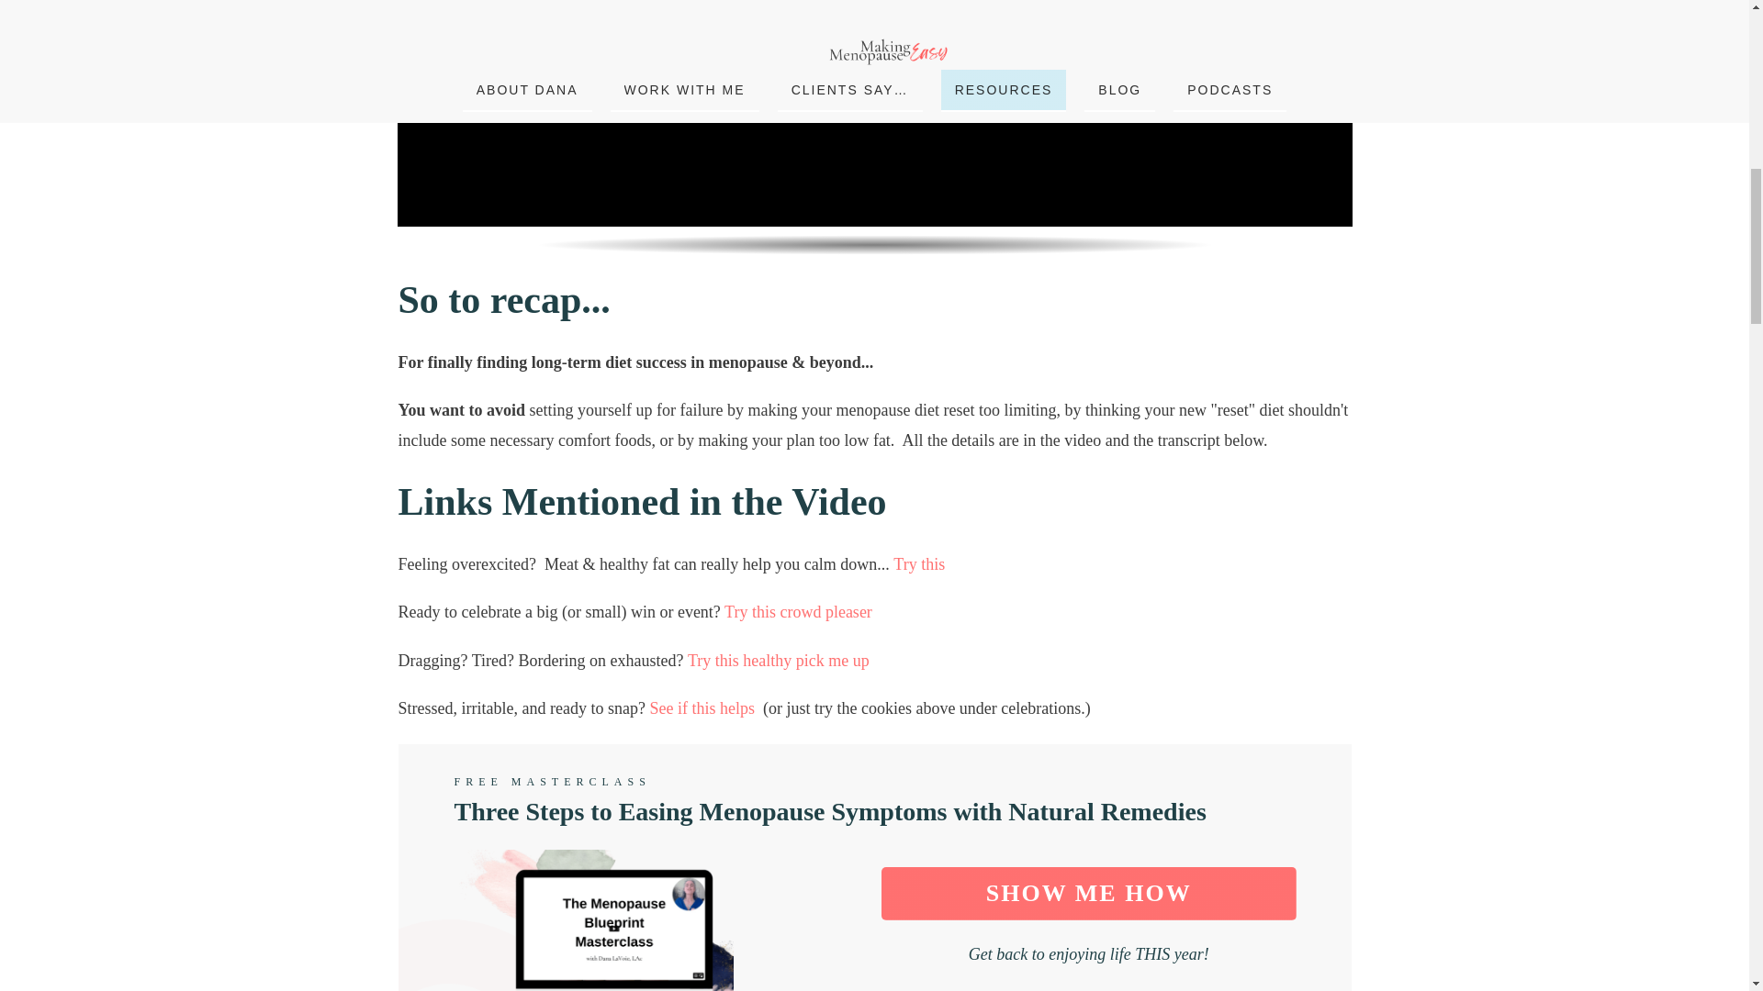  What do you see at coordinates (702, 708) in the screenshot?
I see `See if this helps` at bounding box center [702, 708].